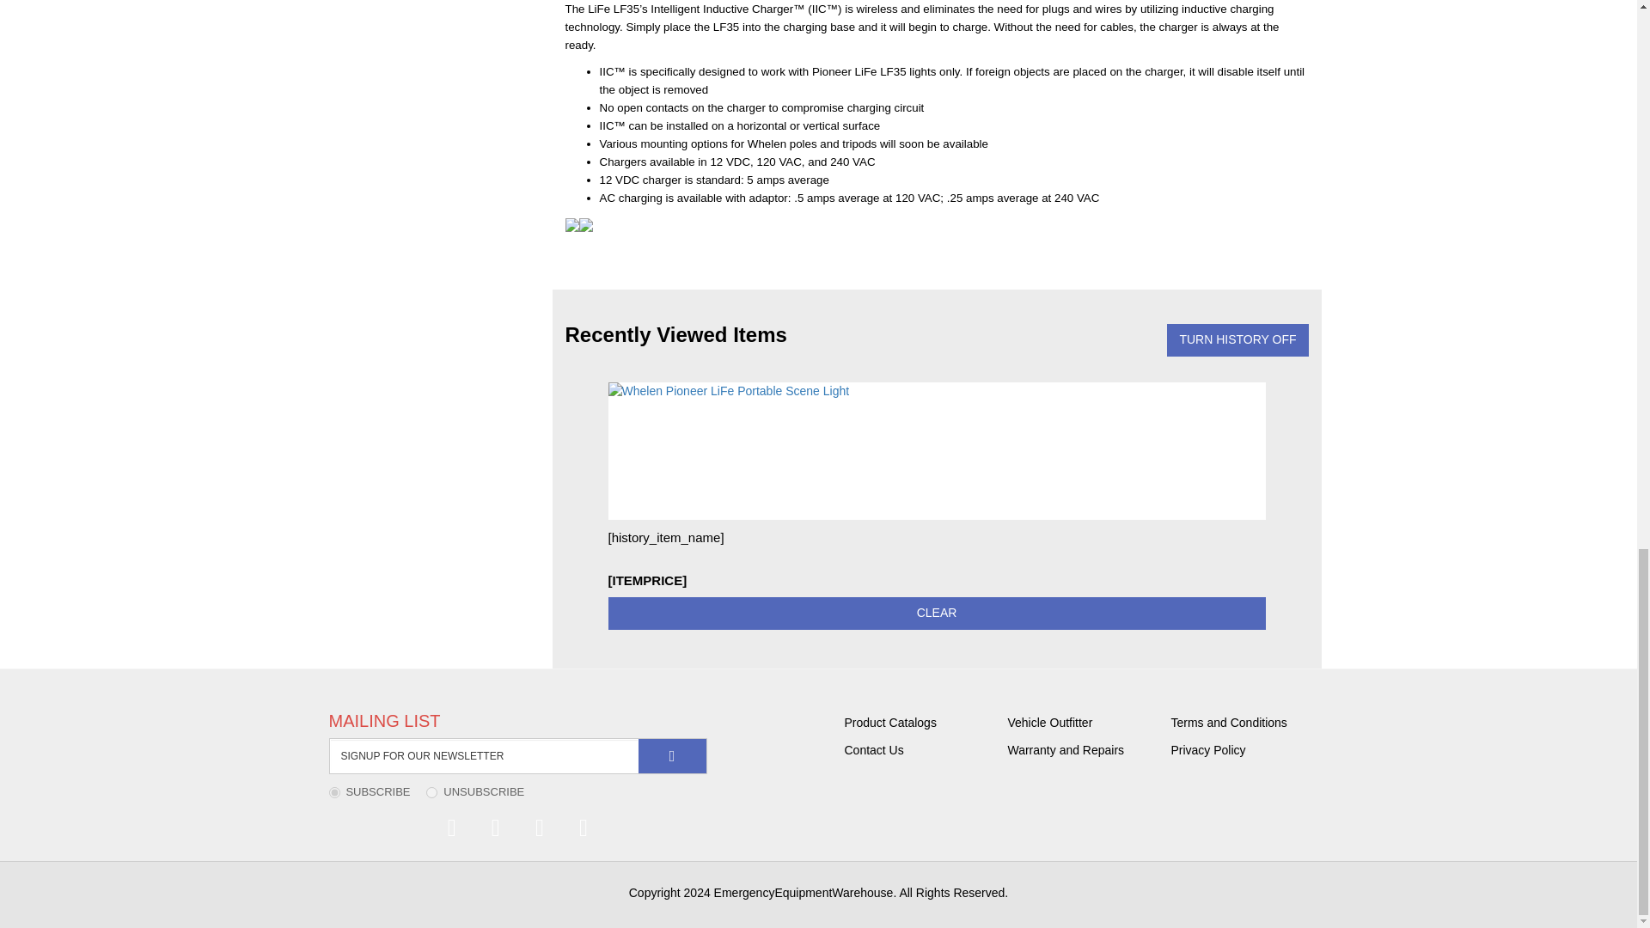 The height and width of the screenshot is (928, 1650). What do you see at coordinates (333, 792) in the screenshot?
I see `1` at bounding box center [333, 792].